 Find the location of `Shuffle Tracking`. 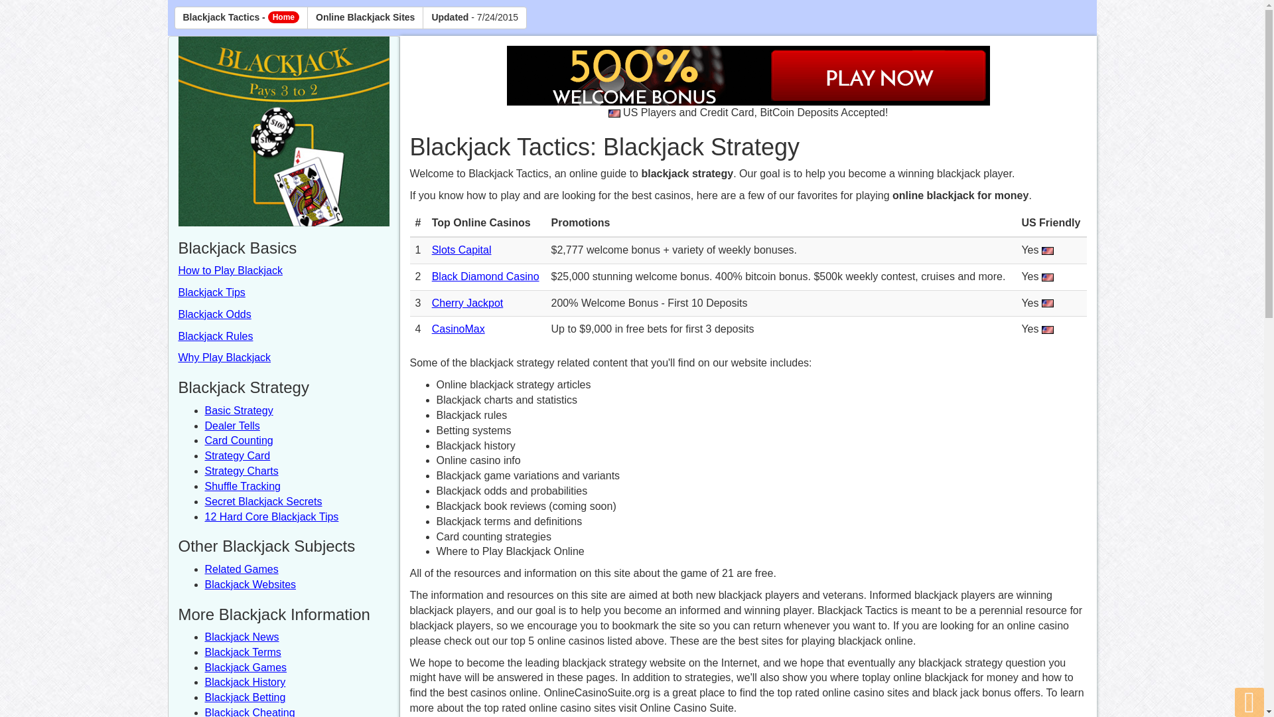

Shuffle Tracking is located at coordinates (242, 486).